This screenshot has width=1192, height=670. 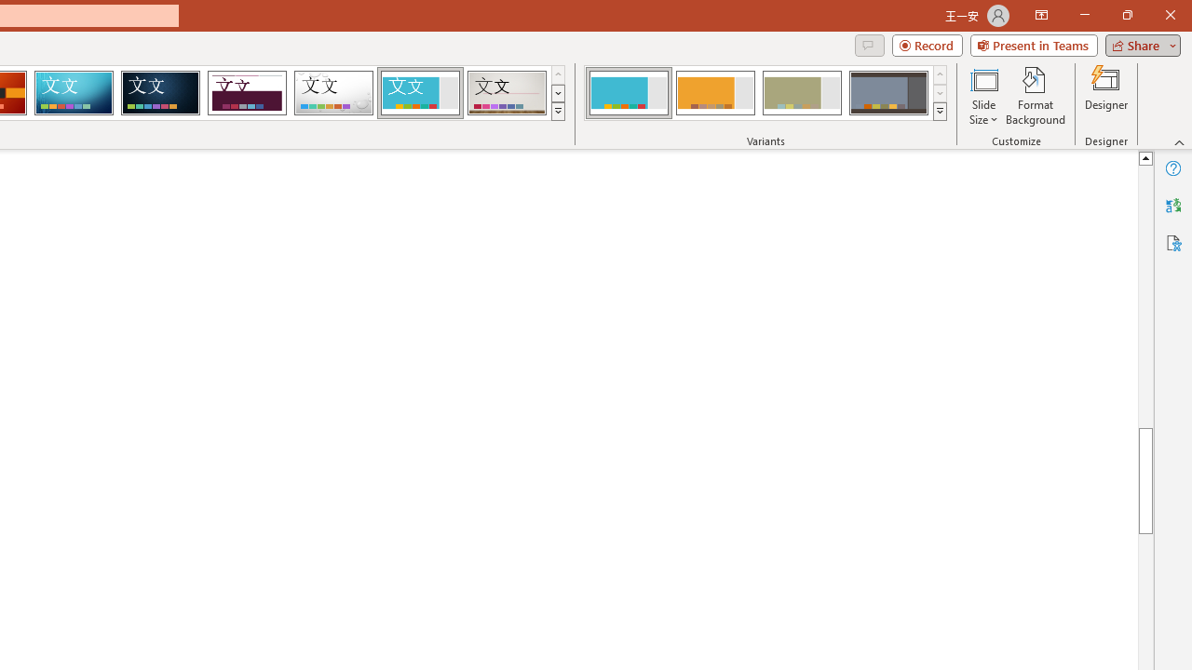 I want to click on TextBox 61, so click(x=691, y=379).